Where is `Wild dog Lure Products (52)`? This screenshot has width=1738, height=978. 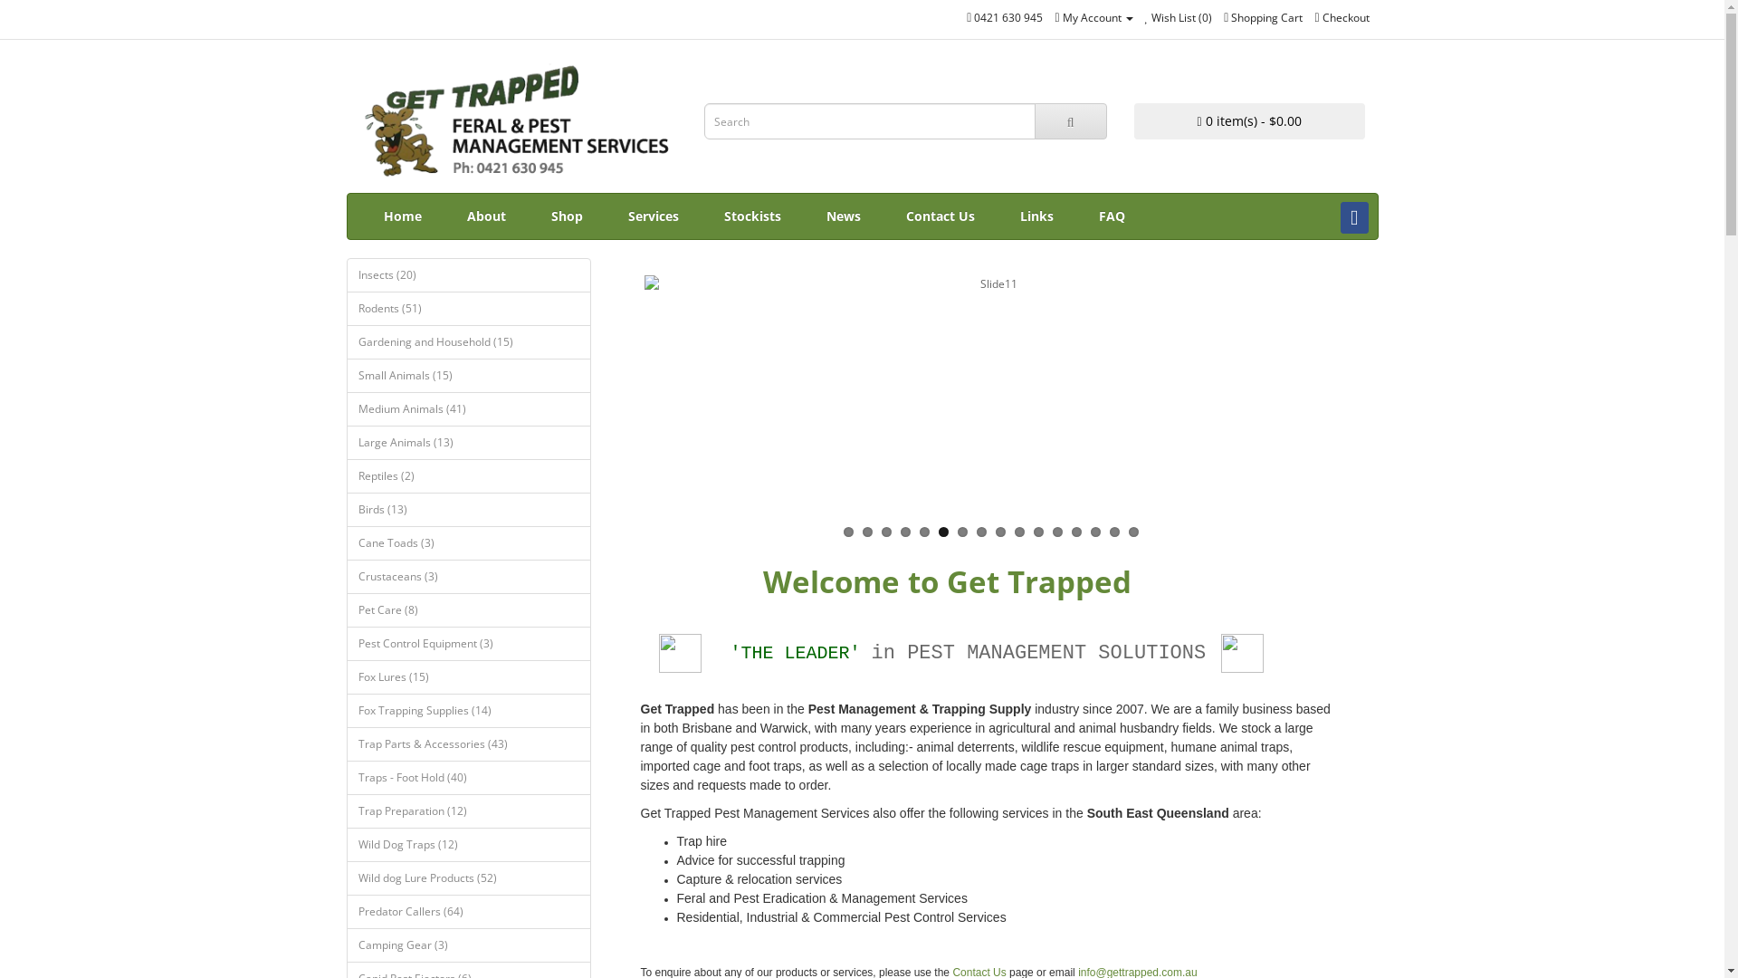 Wild dog Lure Products (52) is located at coordinates (468, 878).